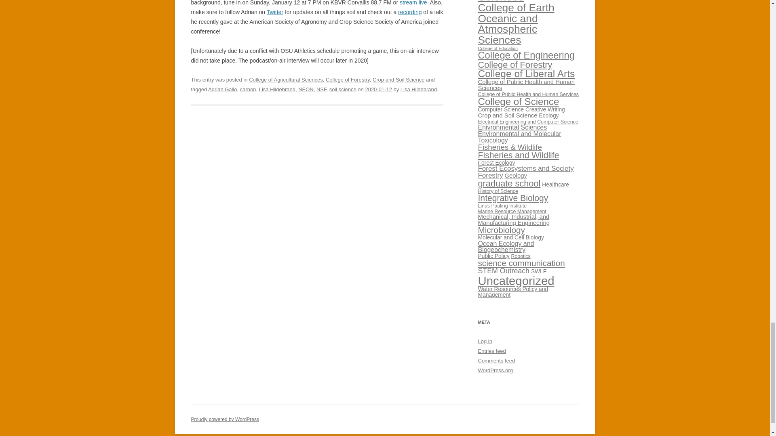  I want to click on NEON, so click(306, 89).